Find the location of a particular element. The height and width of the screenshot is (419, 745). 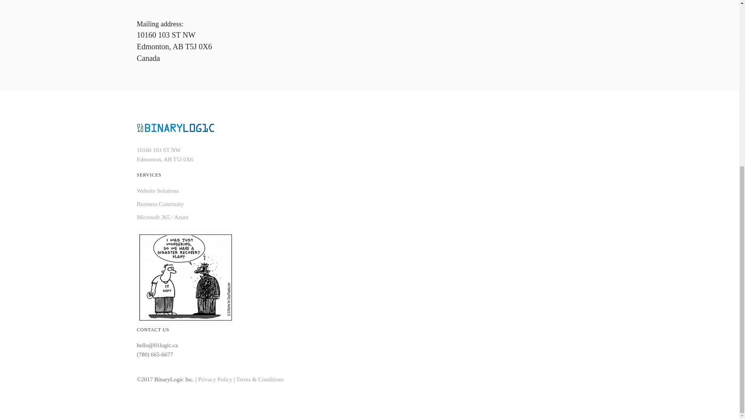

Website Solutions is located at coordinates (158, 191).